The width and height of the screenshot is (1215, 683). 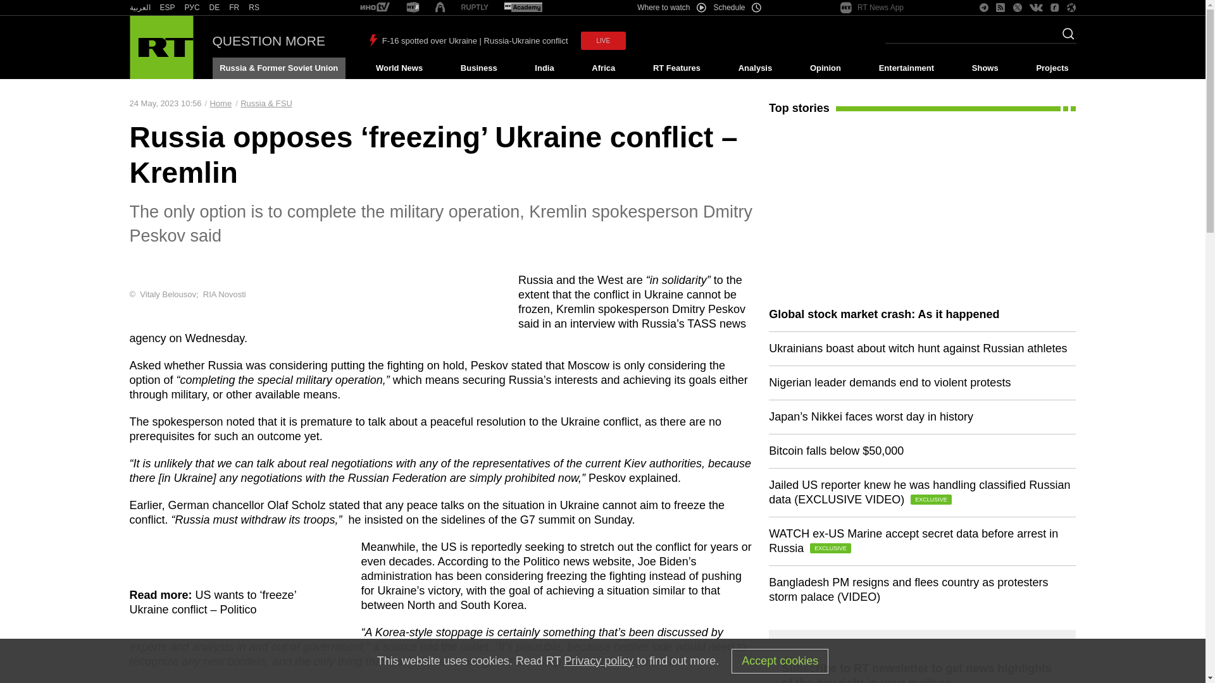 I want to click on RT , so click(x=254, y=8).